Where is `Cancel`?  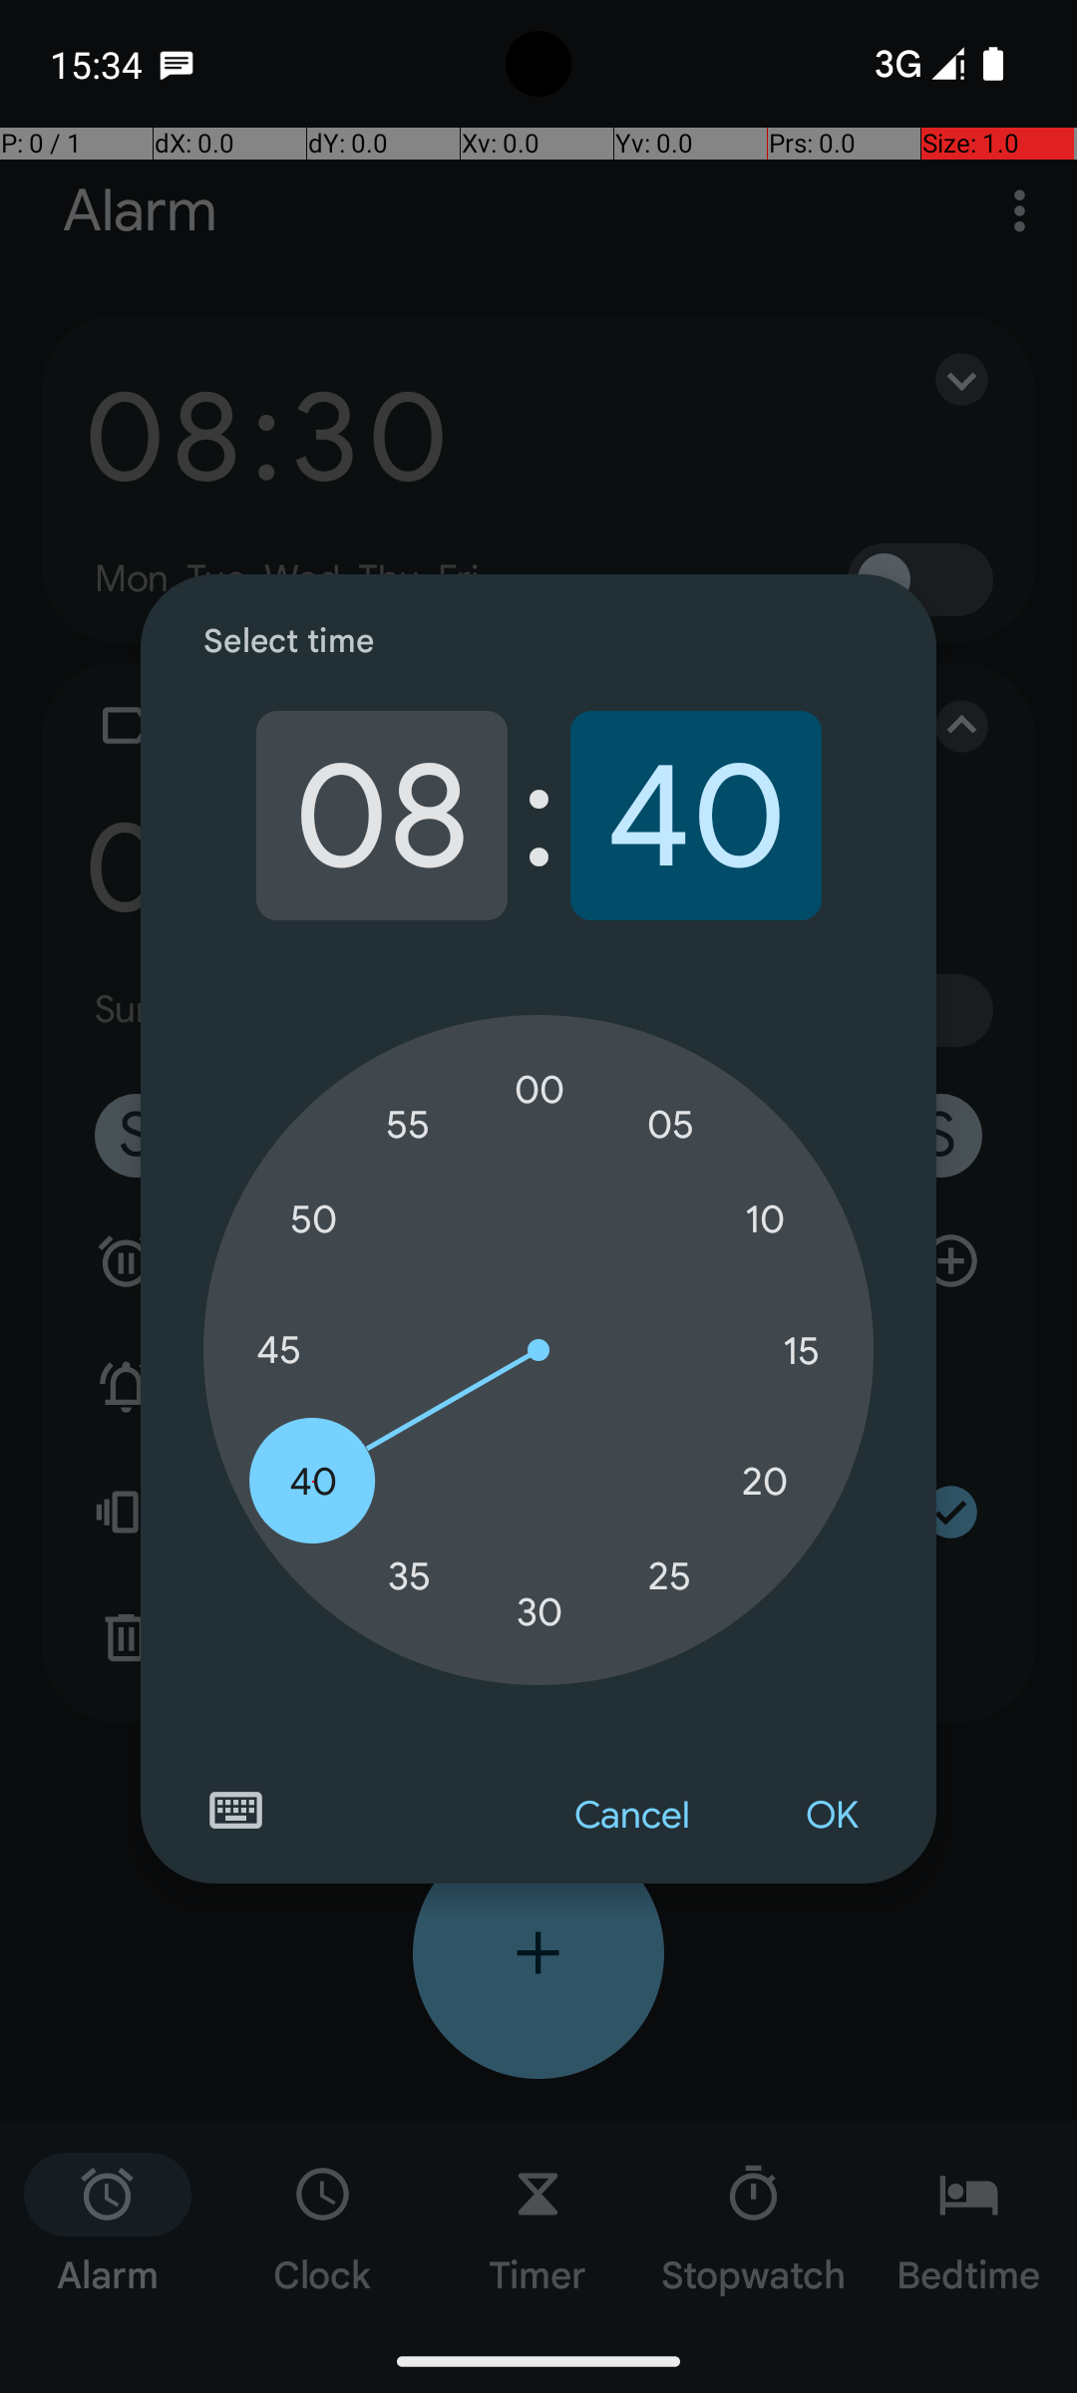 Cancel is located at coordinates (632, 1816).